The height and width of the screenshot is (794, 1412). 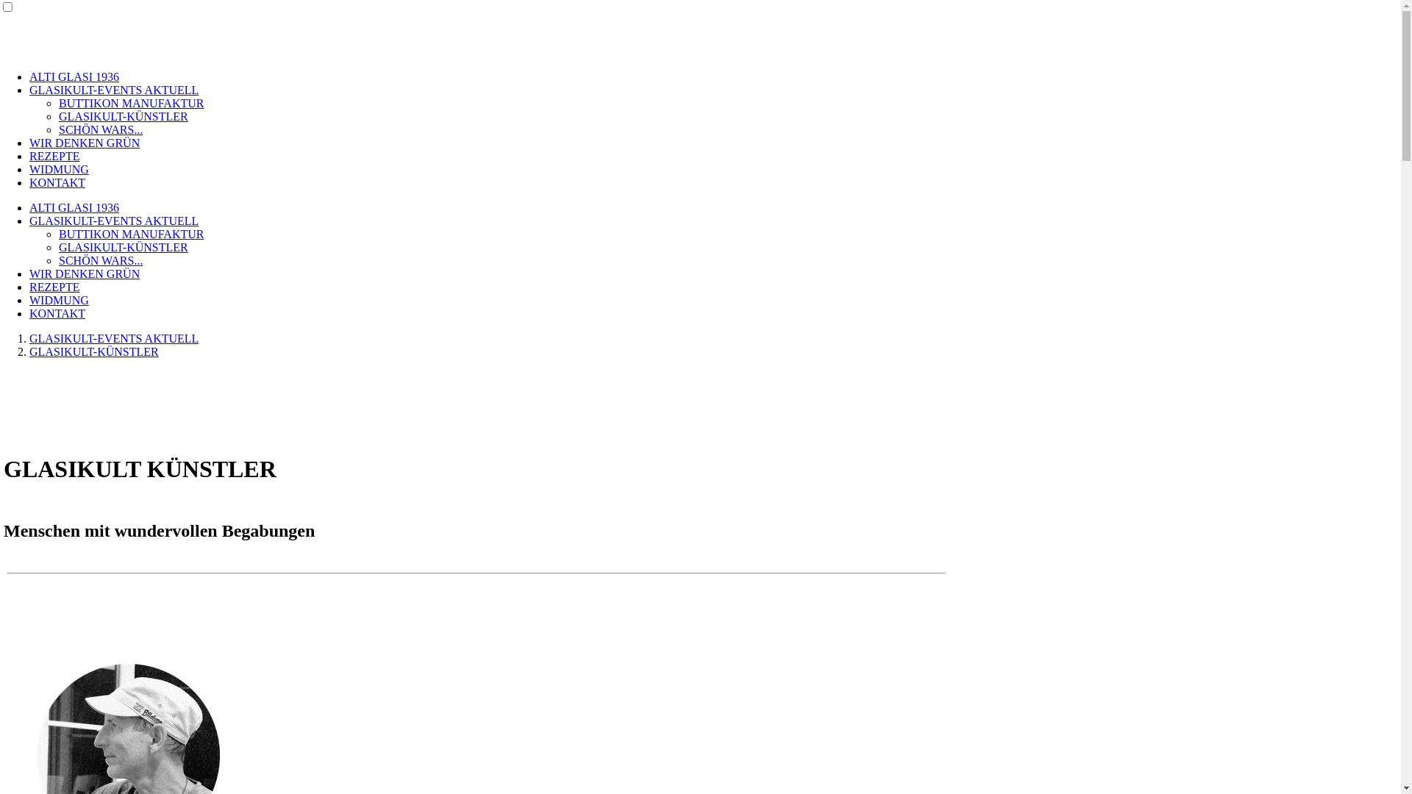 What do you see at coordinates (59, 169) in the screenshot?
I see `WIDMUNG` at bounding box center [59, 169].